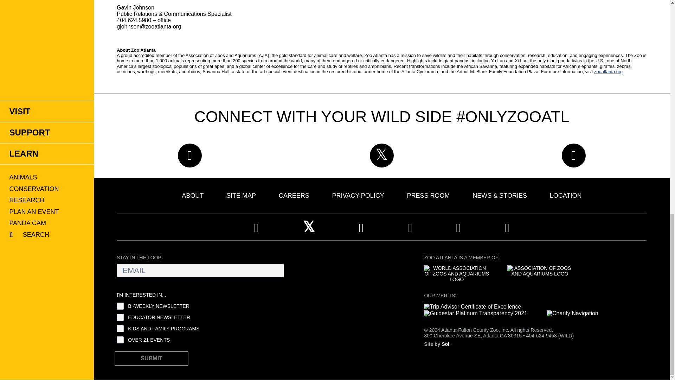 The image size is (675, 380). I want to click on Over 21 Events, so click(120, 340).